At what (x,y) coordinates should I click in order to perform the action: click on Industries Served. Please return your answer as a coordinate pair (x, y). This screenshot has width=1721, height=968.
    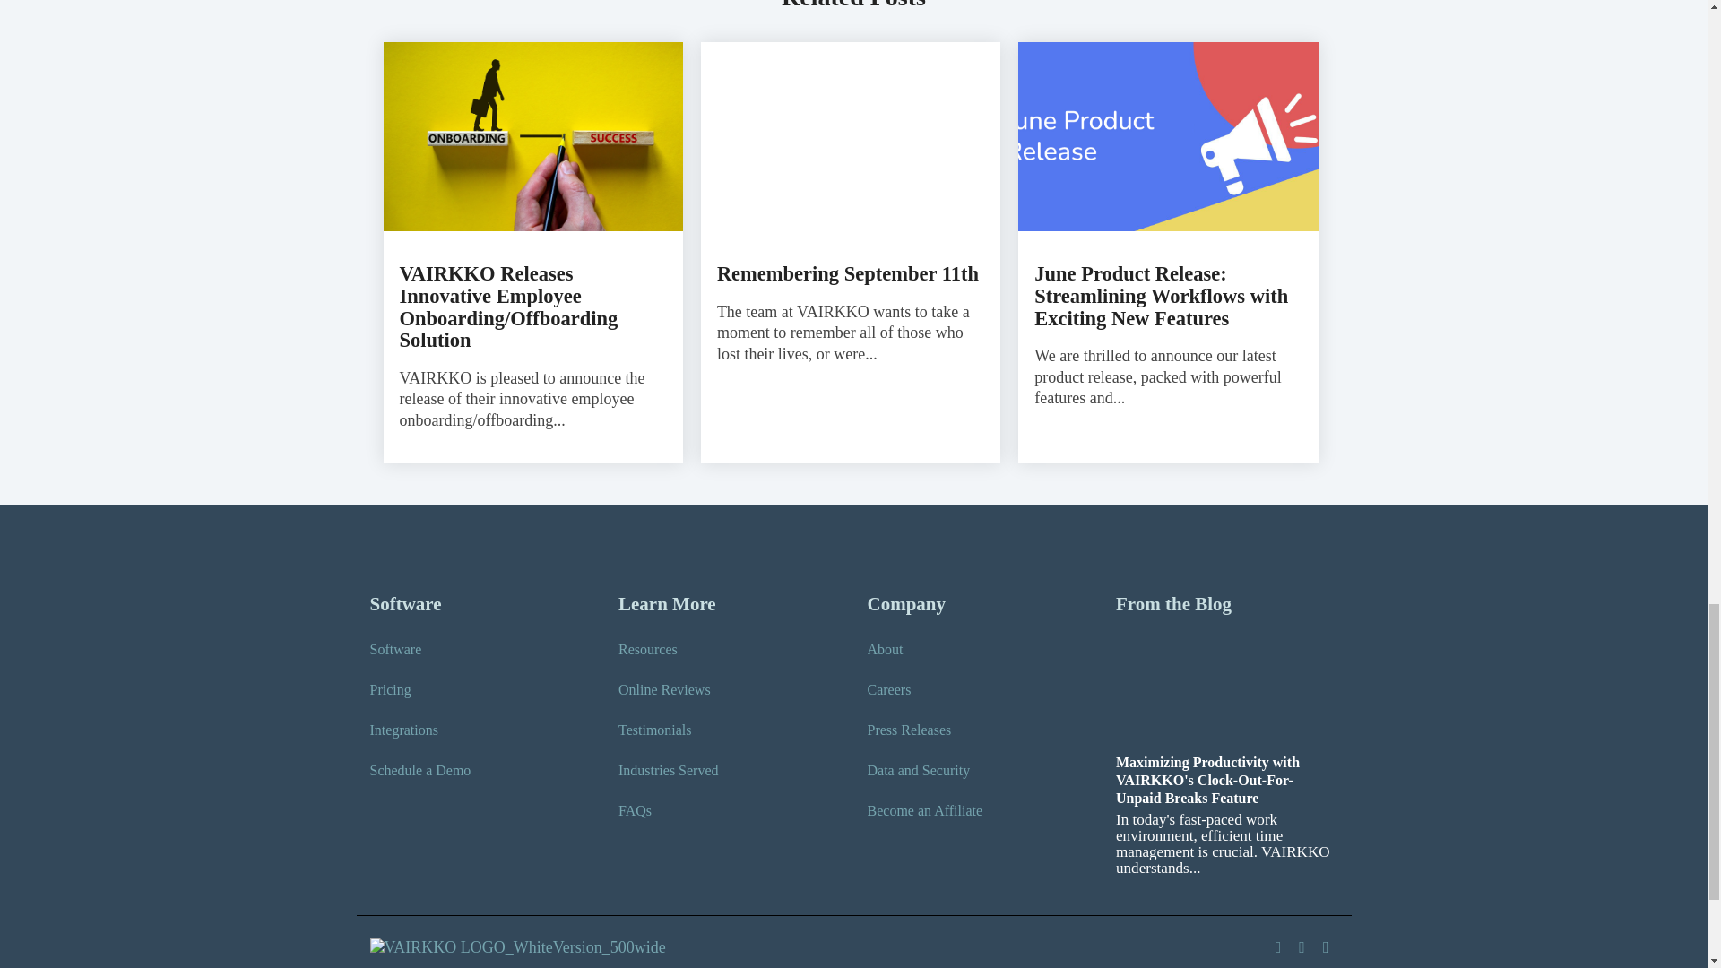
    Looking at the image, I should click on (669, 769).